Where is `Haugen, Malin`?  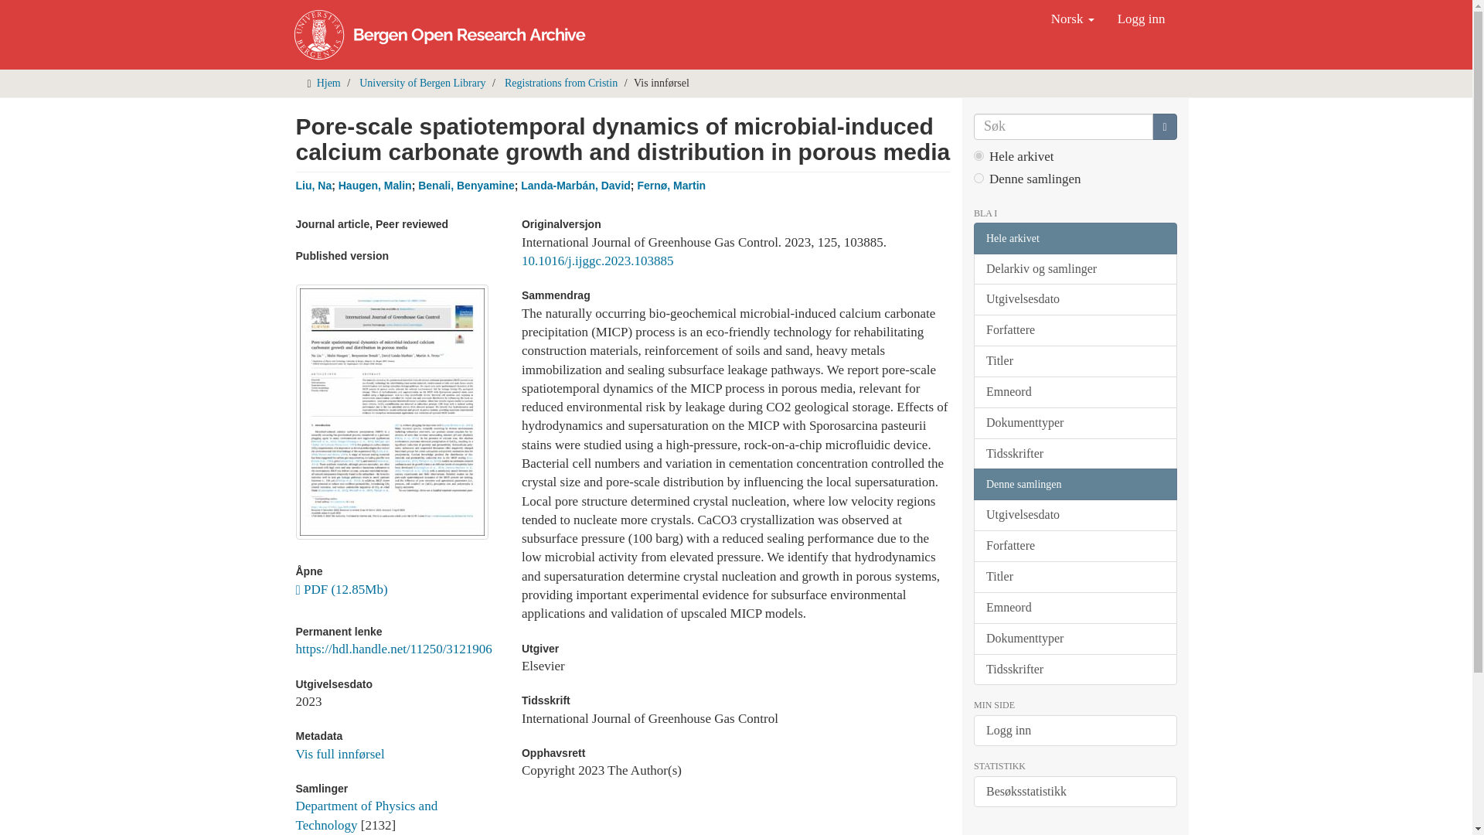 Haugen, Malin is located at coordinates (375, 186).